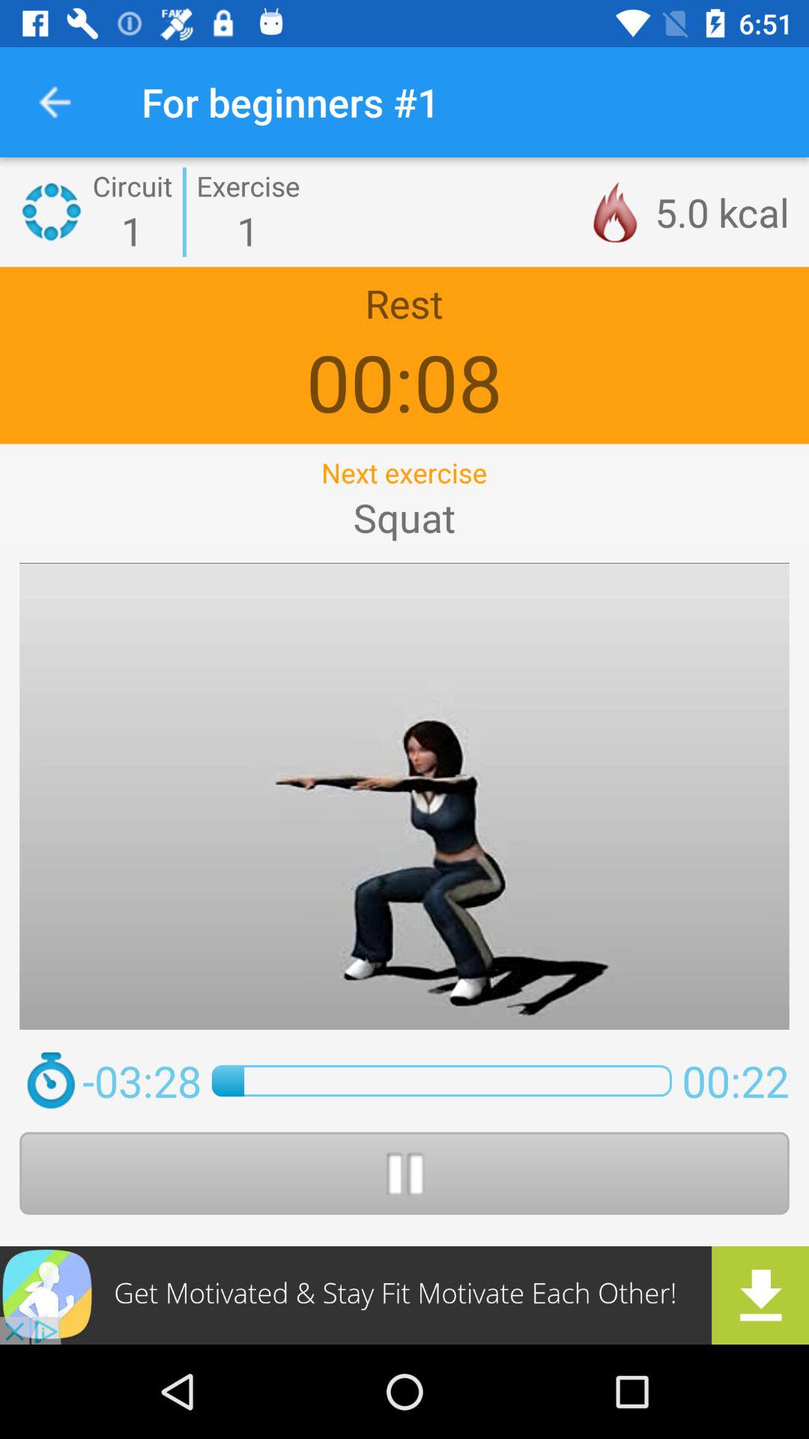 This screenshot has width=809, height=1439. What do you see at coordinates (404, 1173) in the screenshot?
I see `pause workout` at bounding box center [404, 1173].